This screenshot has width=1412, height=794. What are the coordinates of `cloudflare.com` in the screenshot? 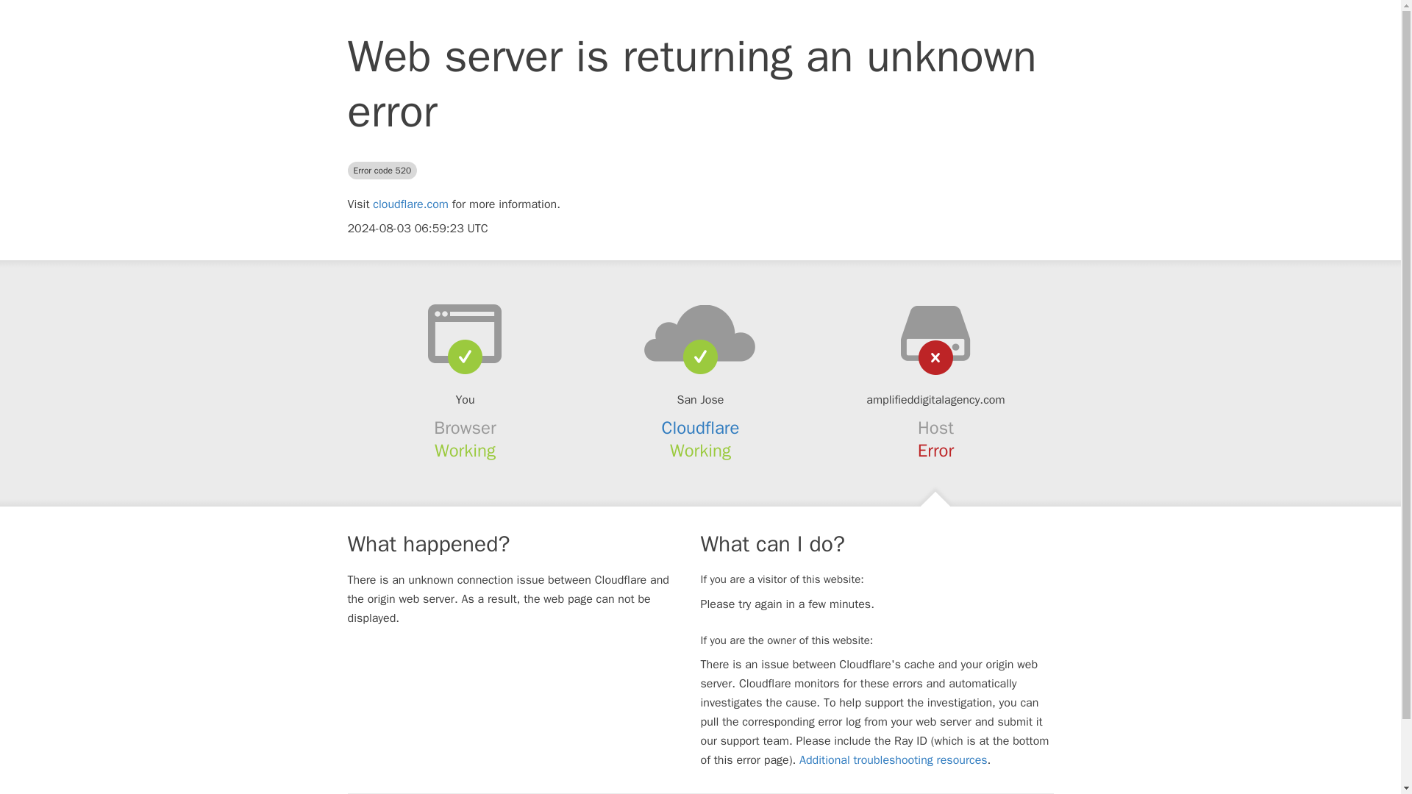 It's located at (410, 204).